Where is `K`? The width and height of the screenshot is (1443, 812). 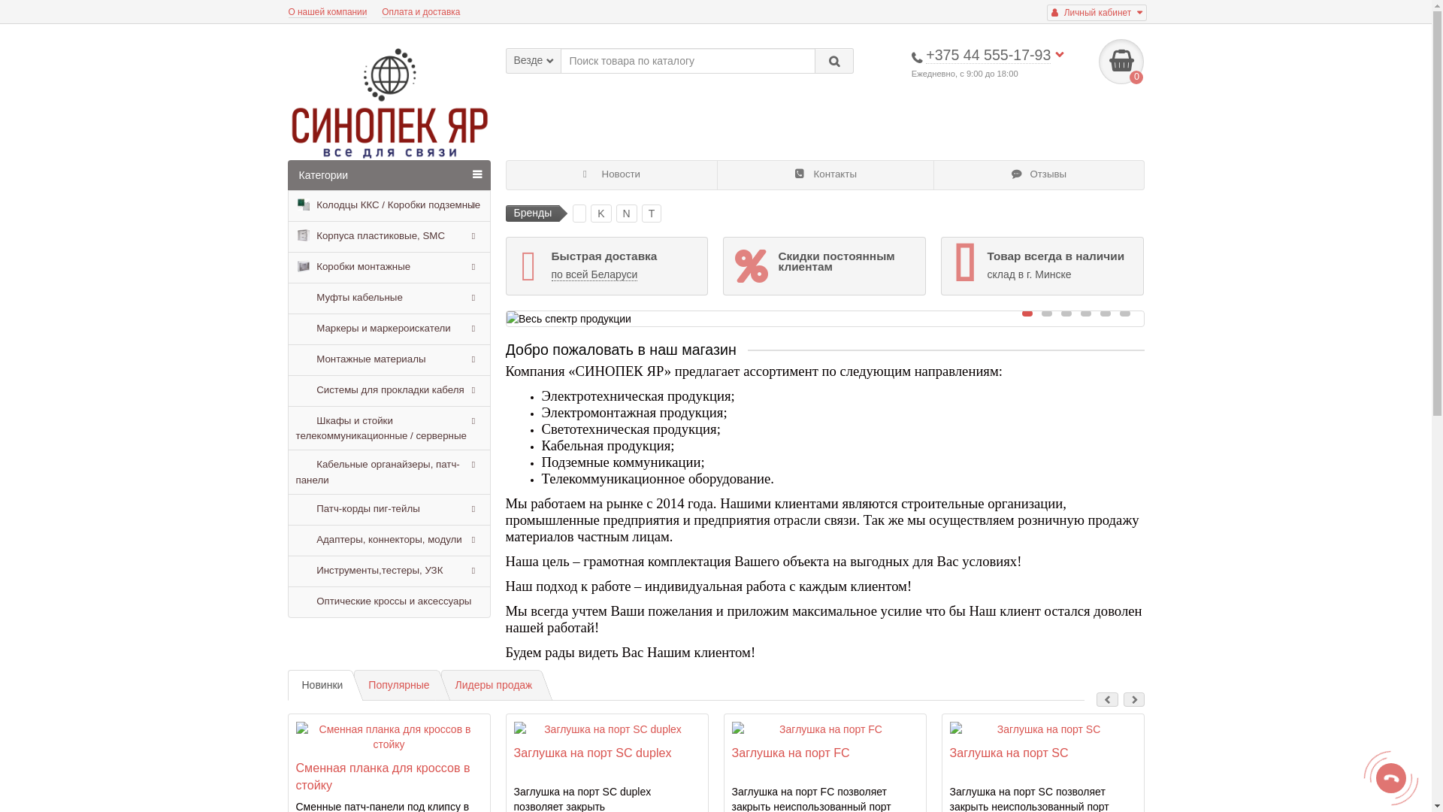 K is located at coordinates (601, 214).